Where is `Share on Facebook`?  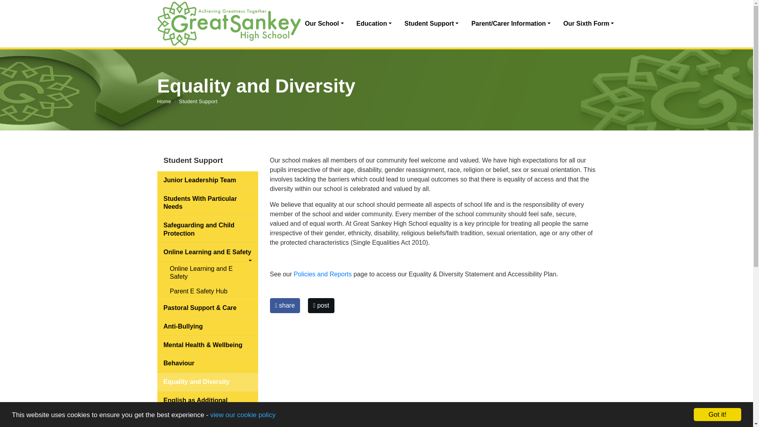 Share on Facebook is located at coordinates (285, 305).